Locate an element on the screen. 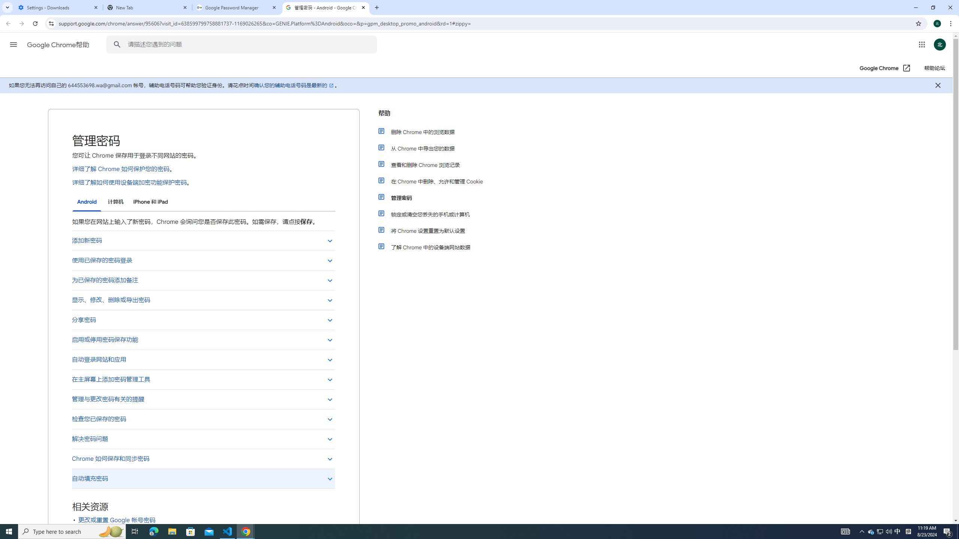  New Tab is located at coordinates (148, 7).